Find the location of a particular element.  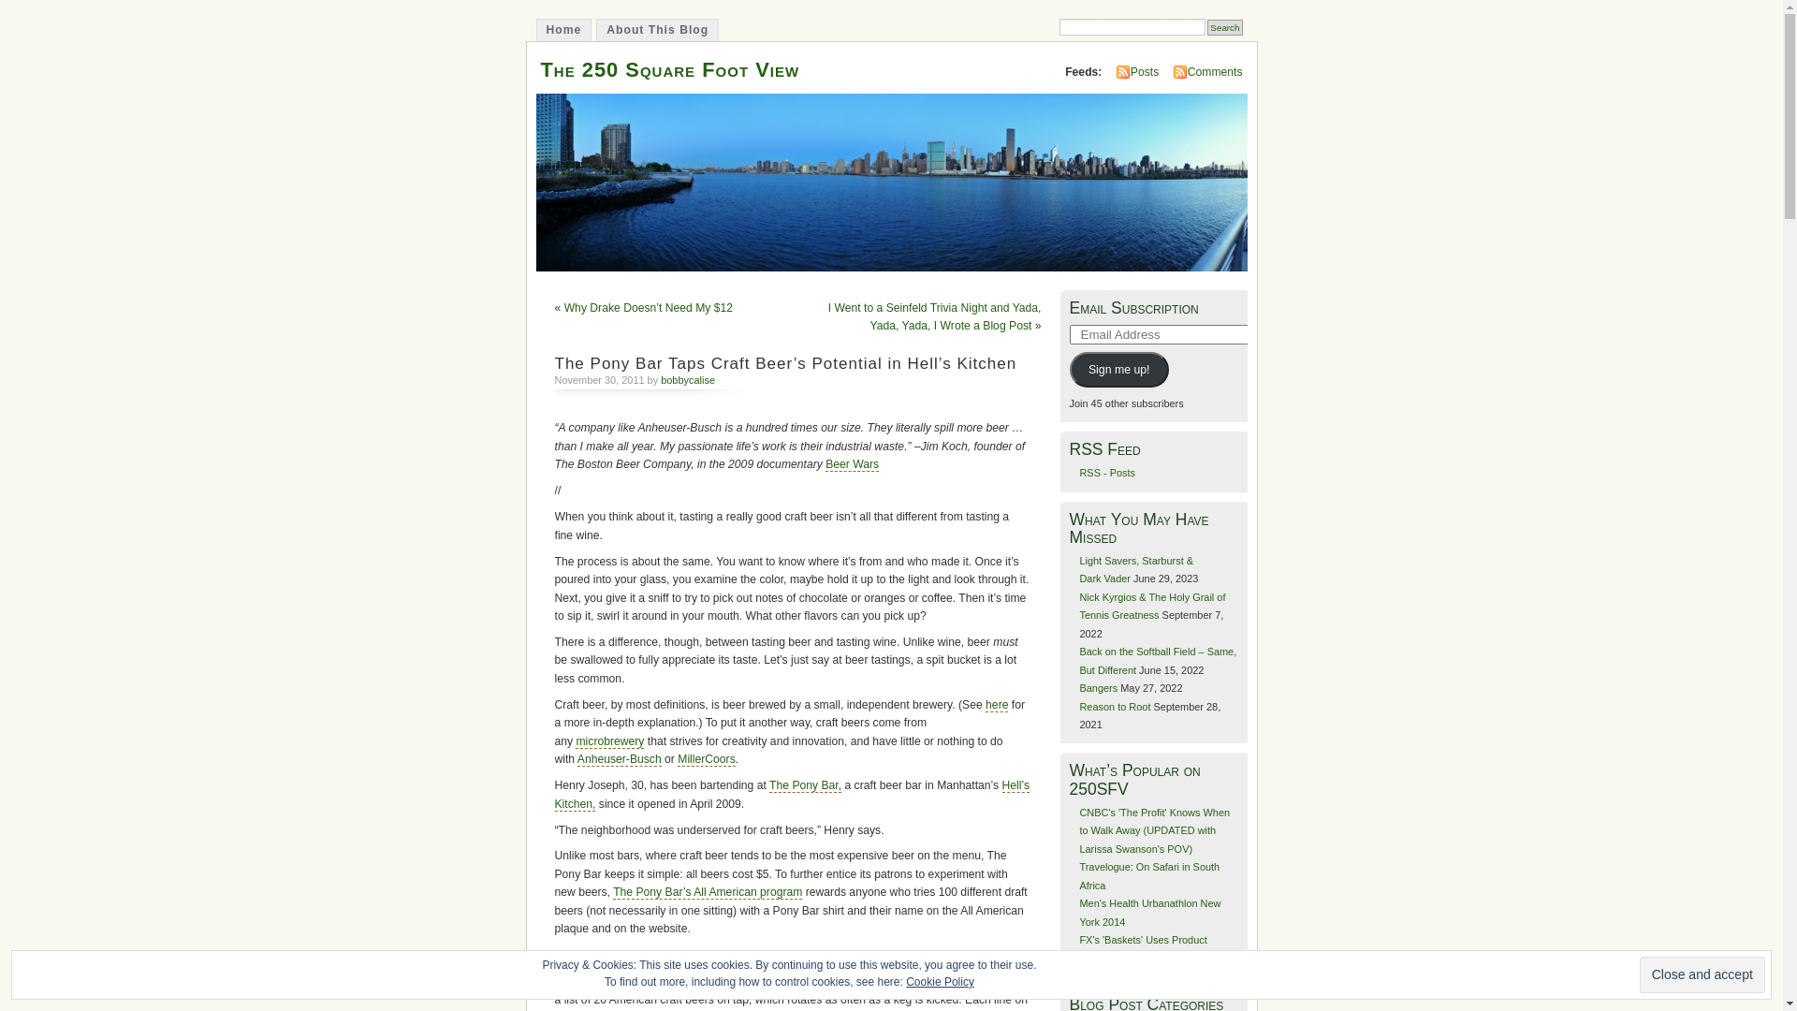

Cookie Policy is located at coordinates (940, 982).